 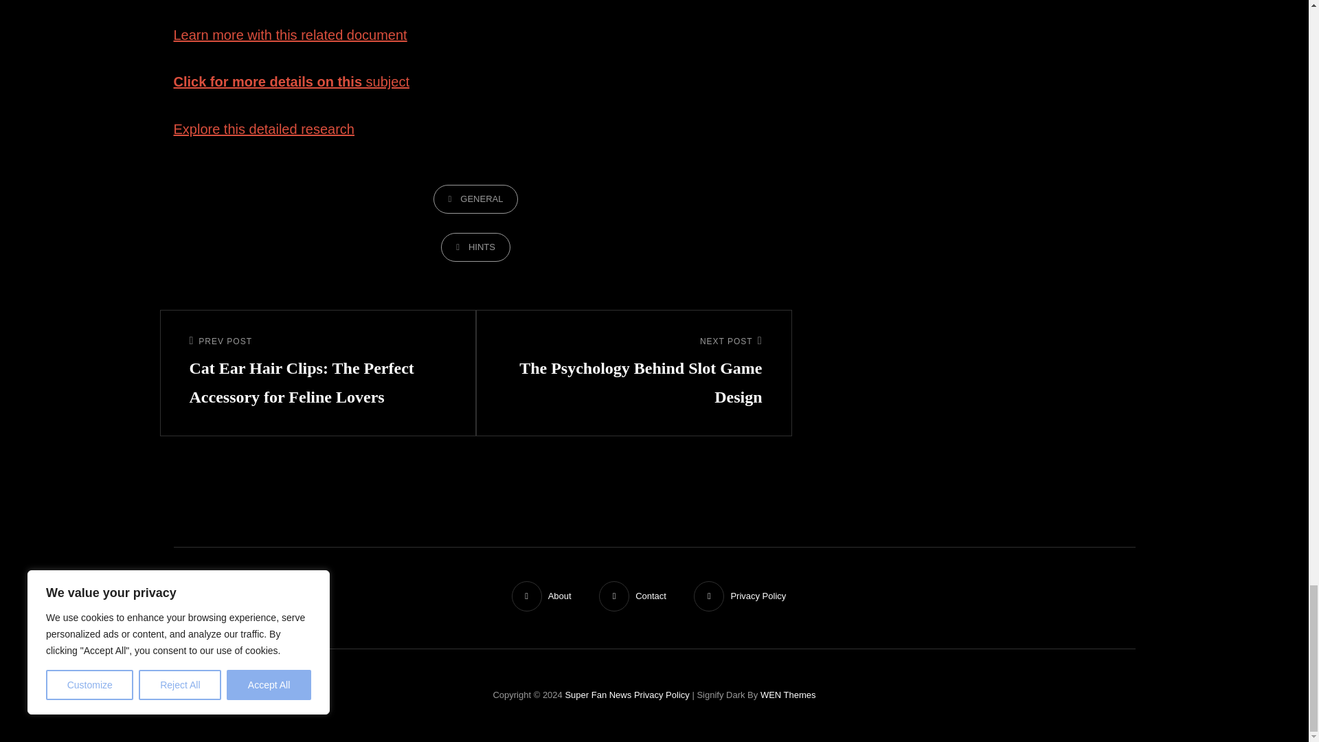 What do you see at coordinates (262, 129) in the screenshot?
I see `Explore this detailed research` at bounding box center [262, 129].